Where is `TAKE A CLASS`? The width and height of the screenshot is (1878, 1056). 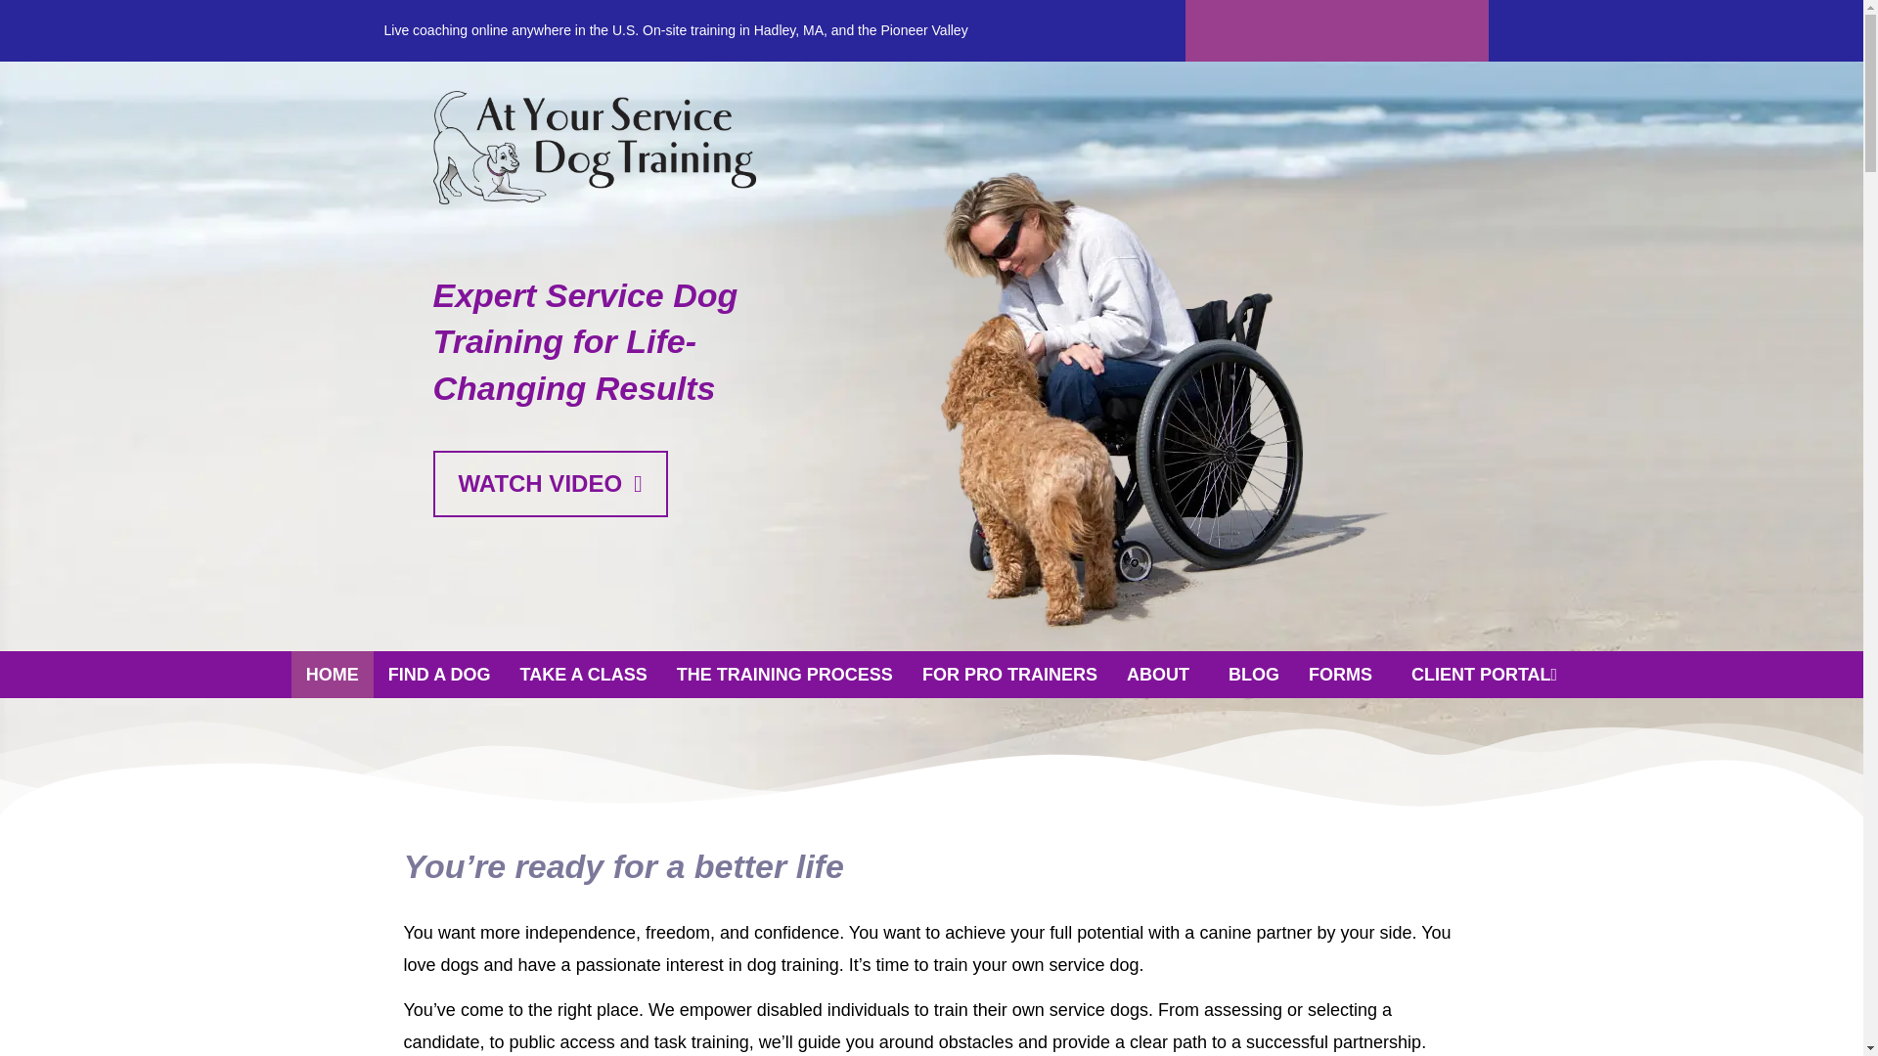
TAKE A CLASS is located at coordinates (583, 675).